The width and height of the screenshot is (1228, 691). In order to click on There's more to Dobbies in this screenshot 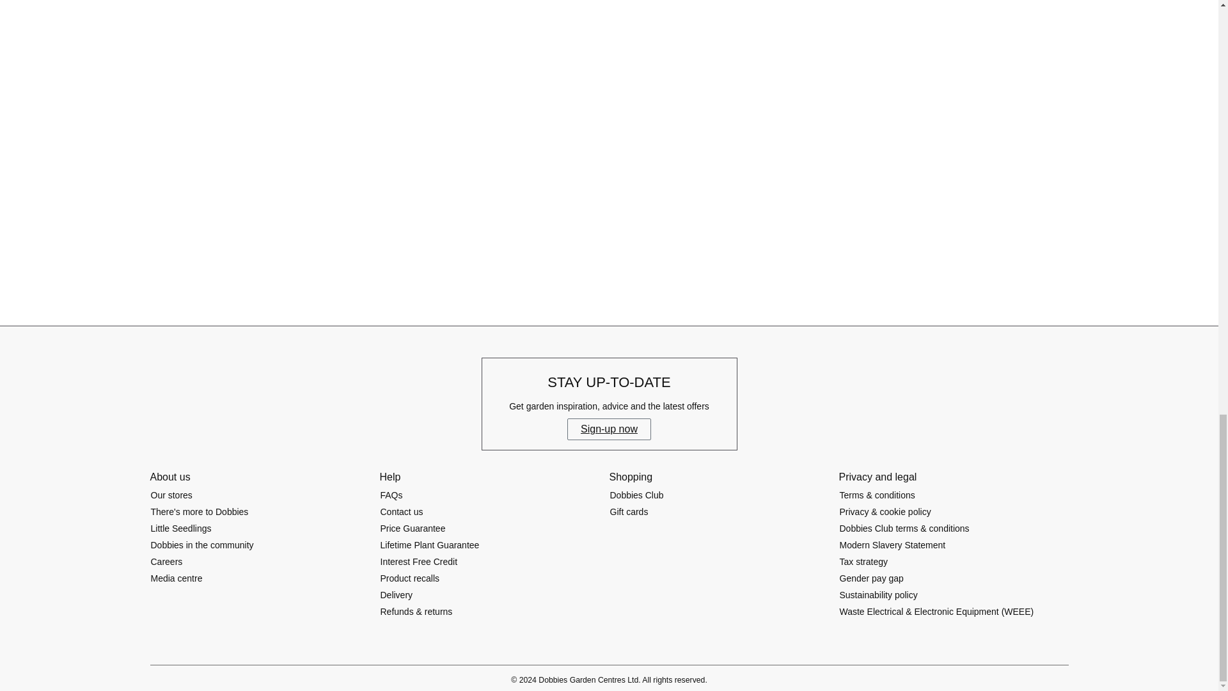, I will do `click(200, 512)`.